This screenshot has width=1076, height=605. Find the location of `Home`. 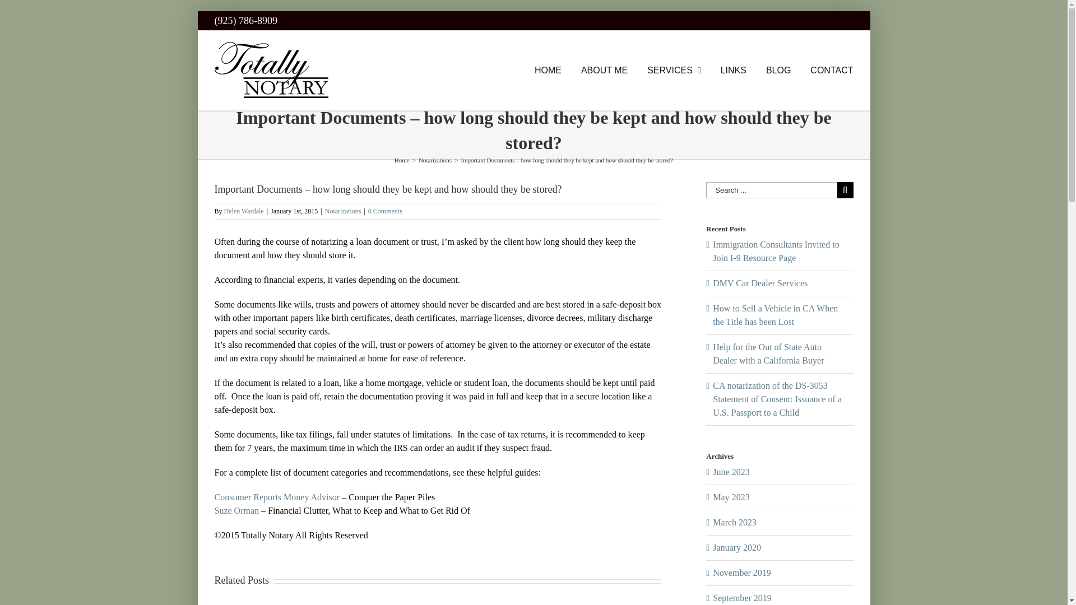

Home is located at coordinates (402, 160).